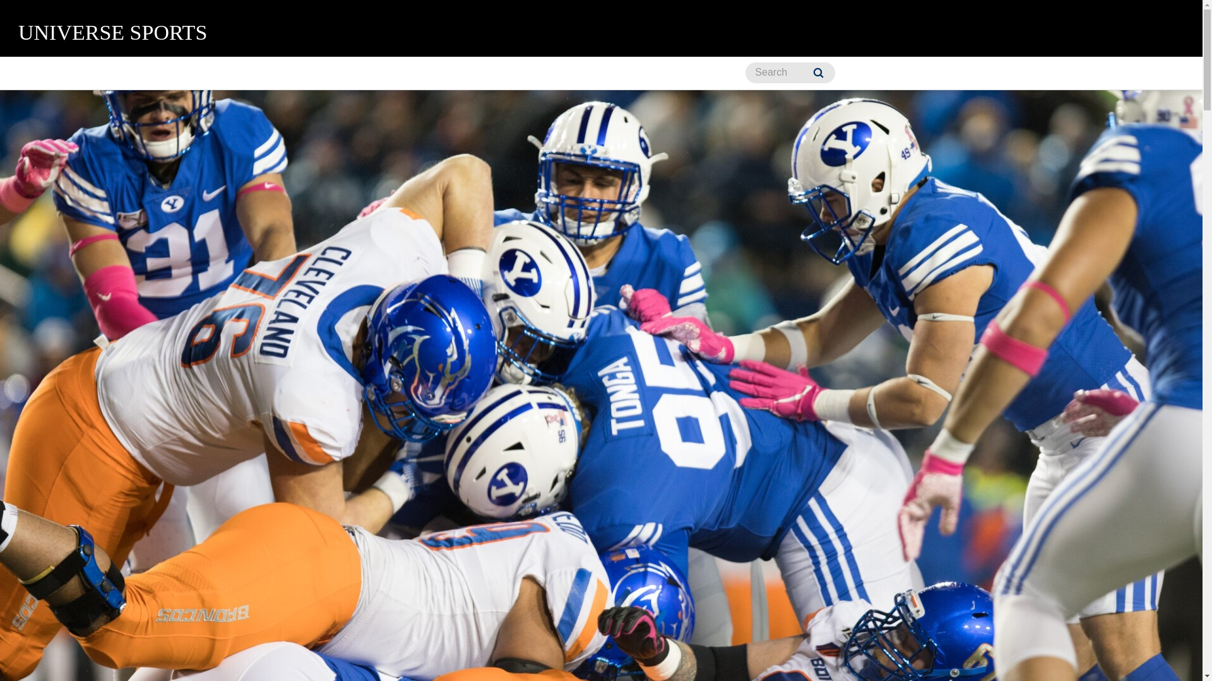  What do you see at coordinates (394, 73) in the screenshot?
I see `Golf` at bounding box center [394, 73].